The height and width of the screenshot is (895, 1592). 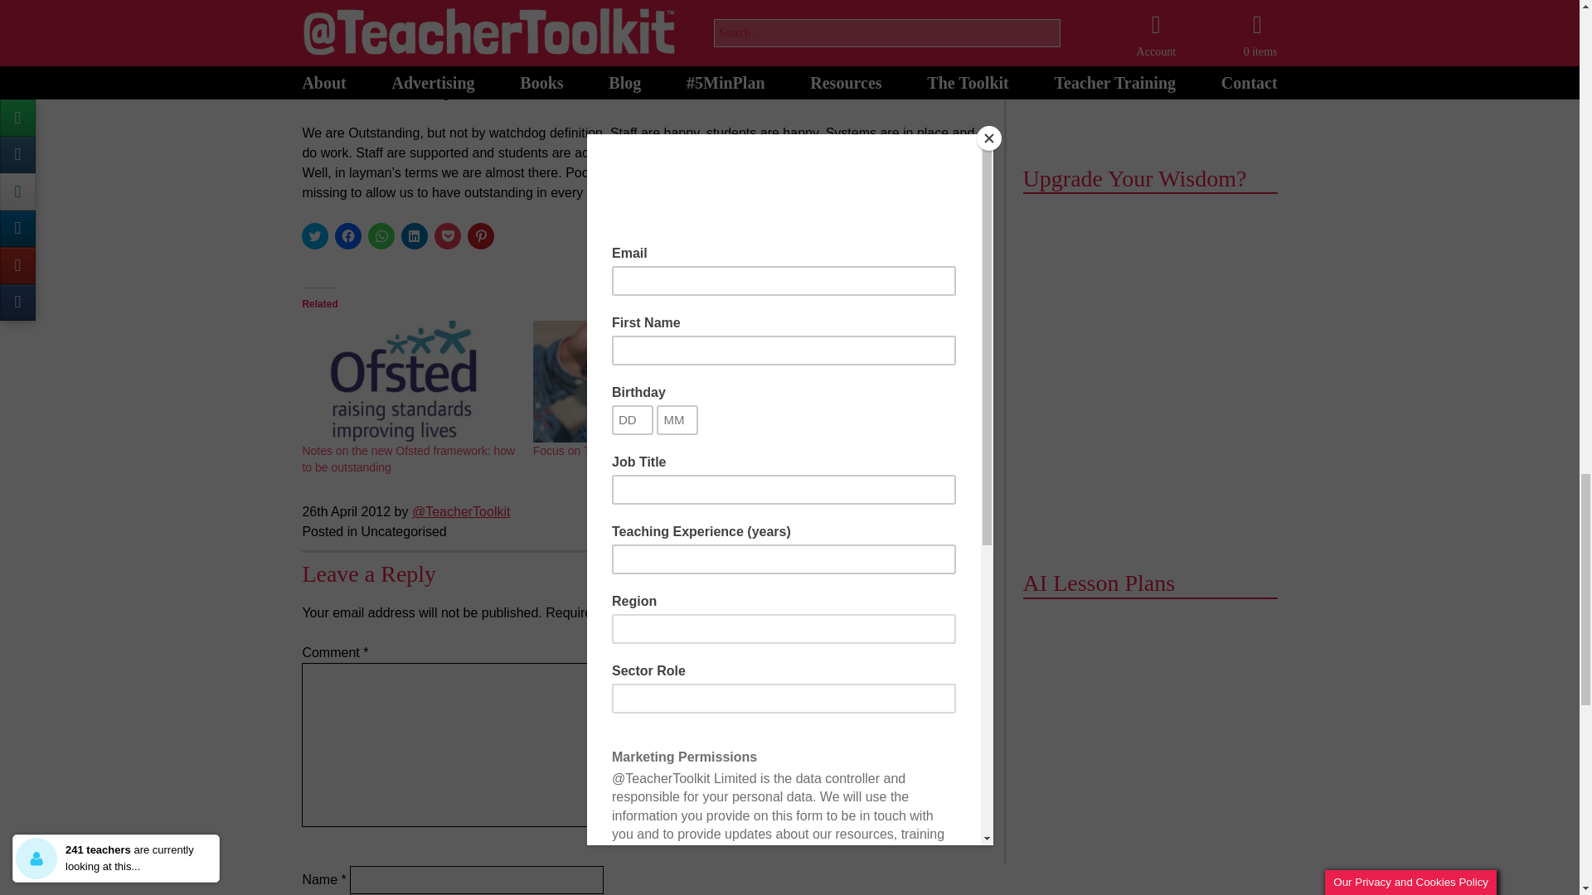 What do you see at coordinates (408, 459) in the screenshot?
I see `Notes on the new Ofsted framework: how to be outstanding` at bounding box center [408, 459].